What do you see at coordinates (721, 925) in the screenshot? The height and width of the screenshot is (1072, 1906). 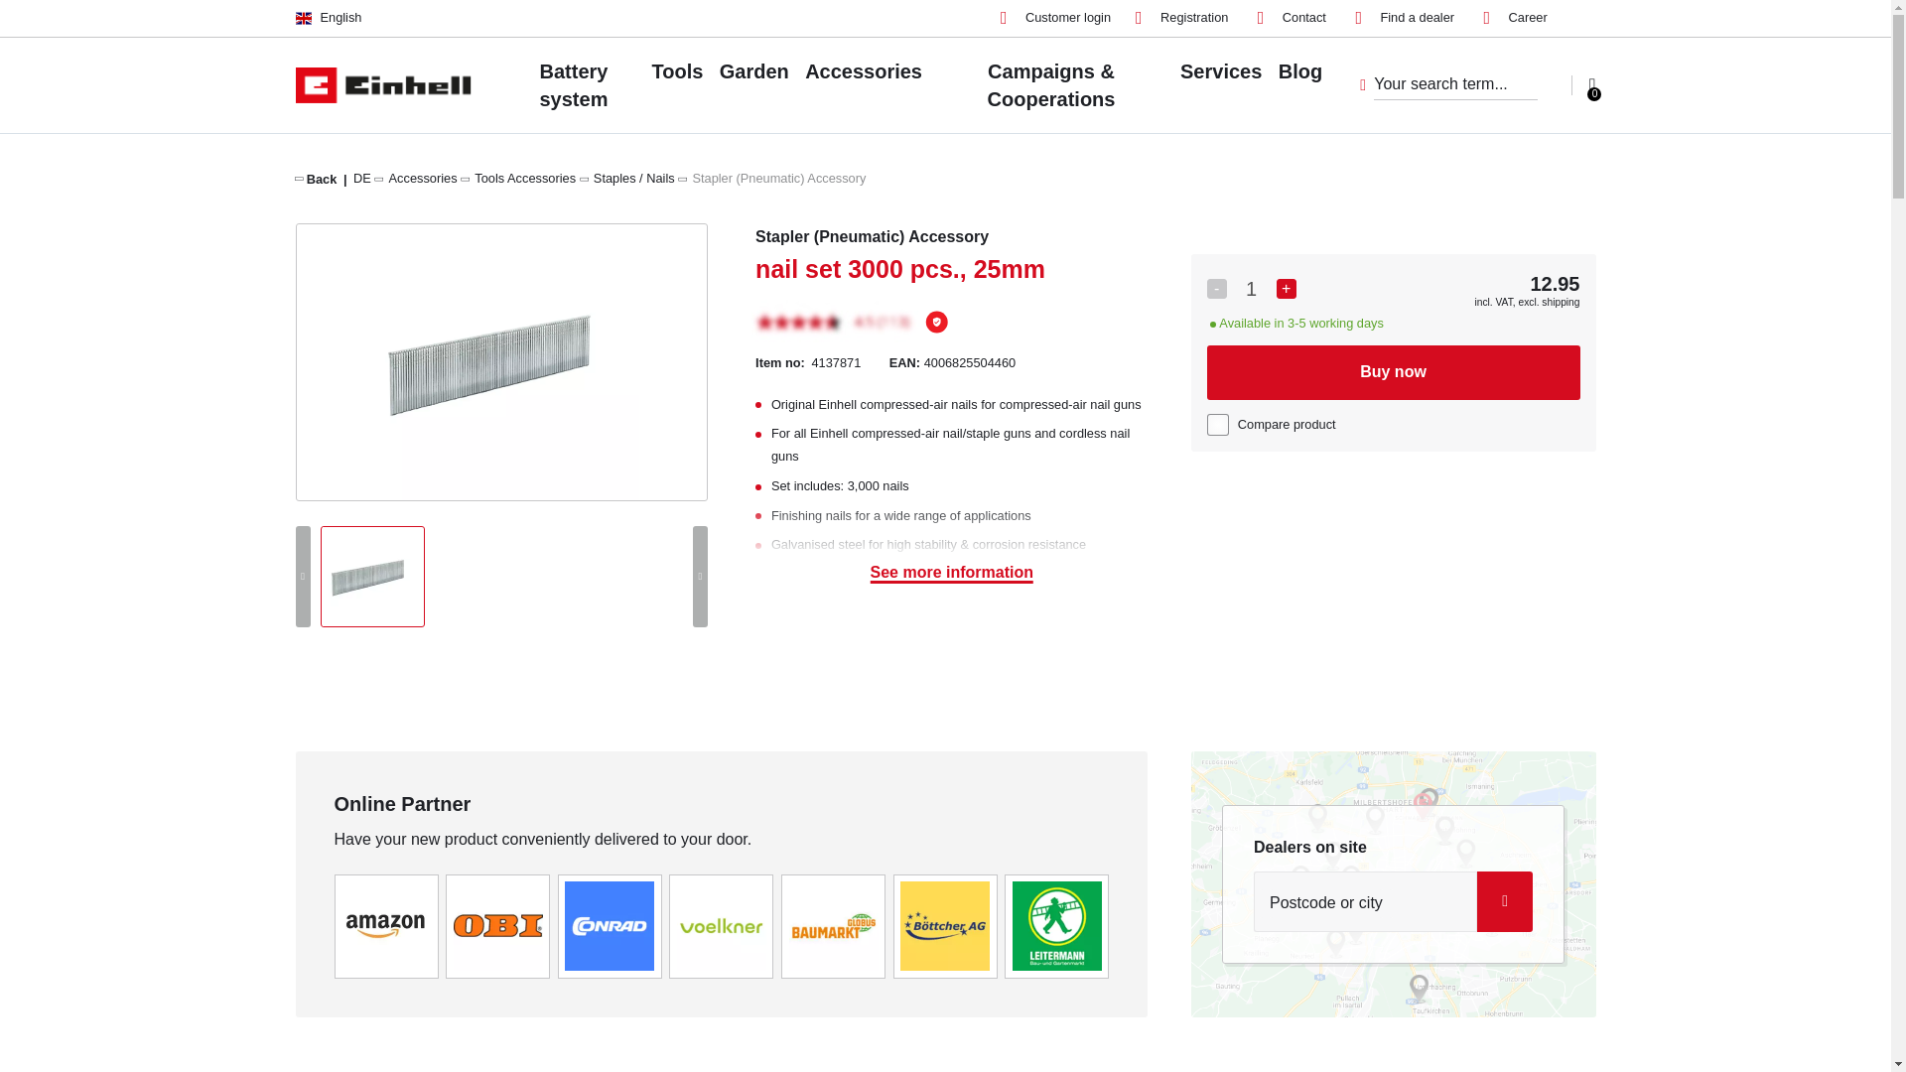 I see `Voelkner` at bounding box center [721, 925].